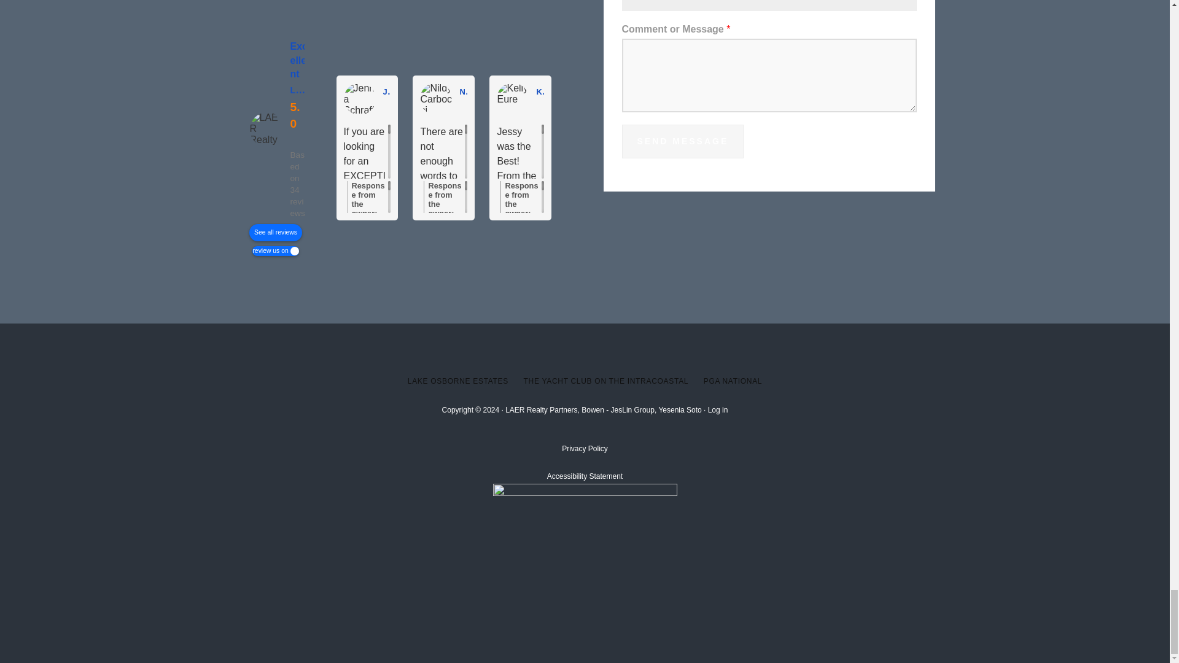  What do you see at coordinates (820, 98) in the screenshot?
I see `Bob Fuller` at bounding box center [820, 98].